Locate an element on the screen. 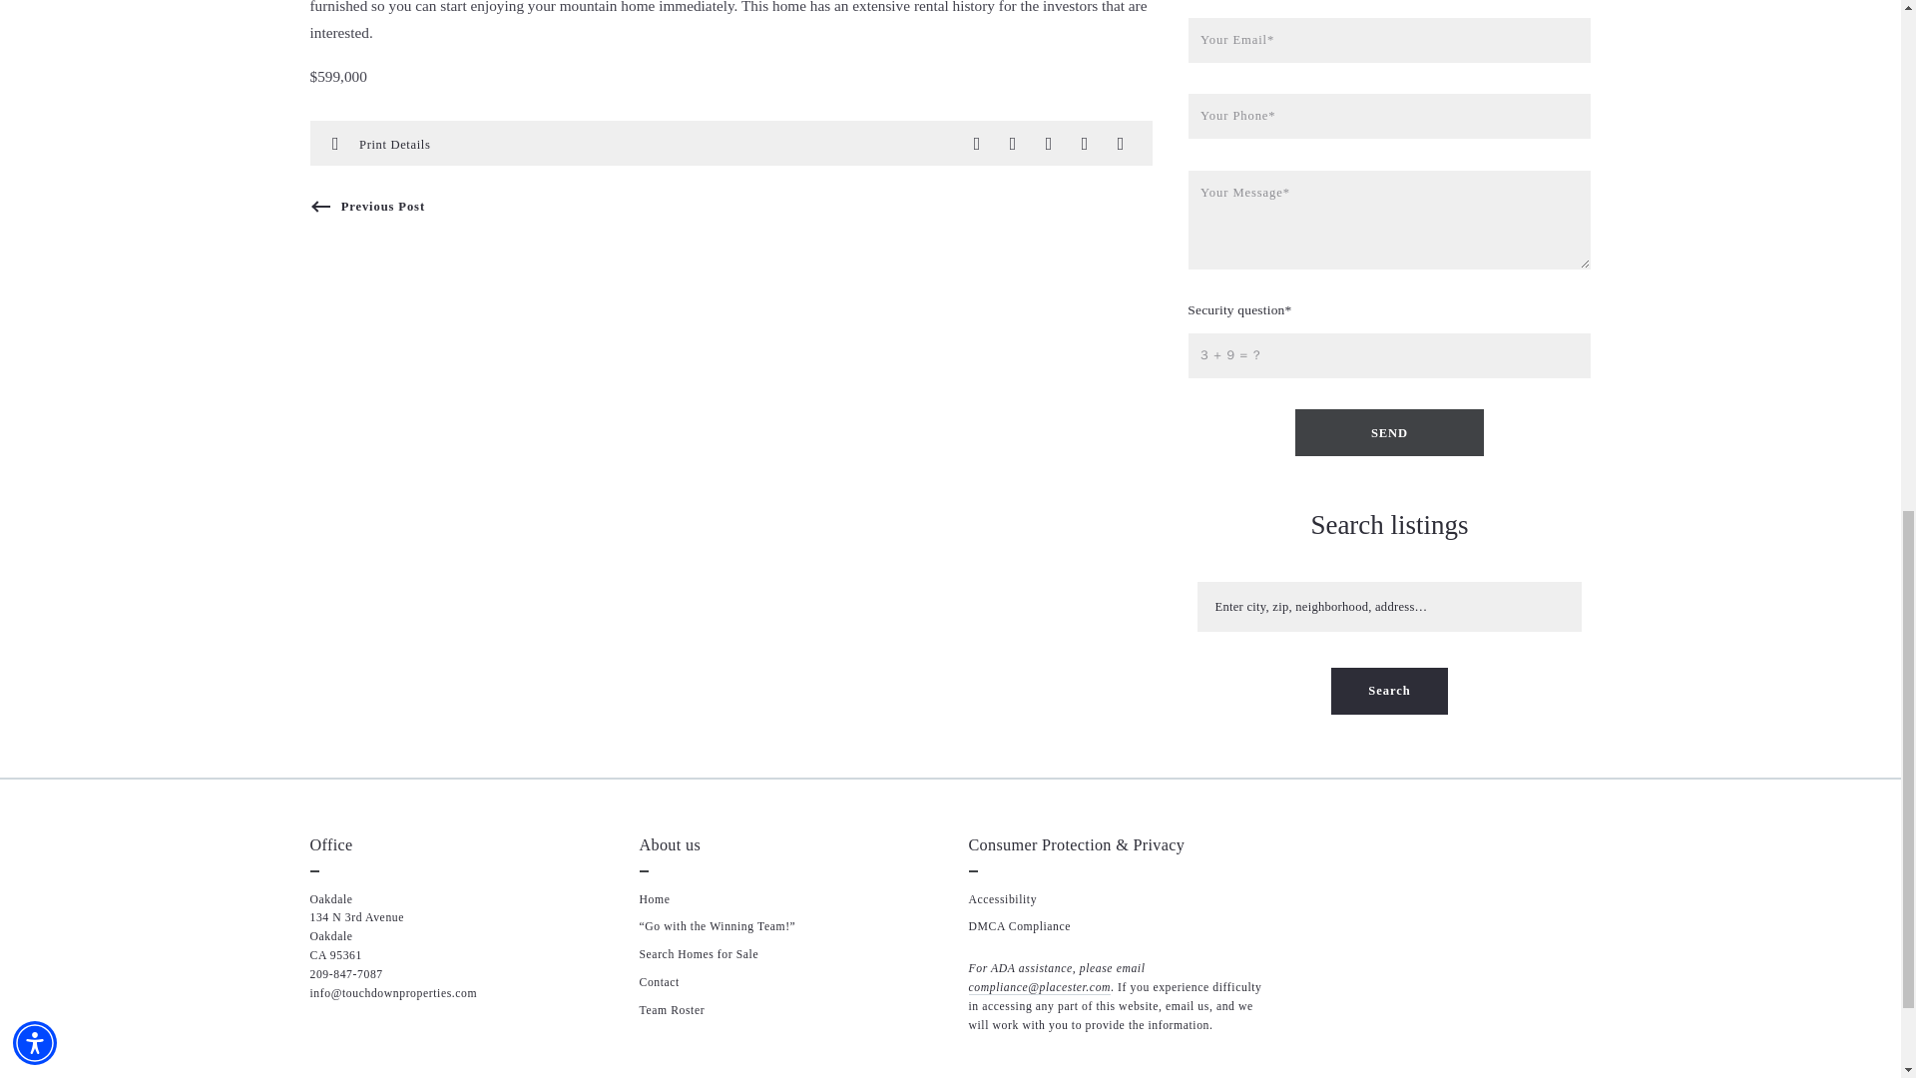 The height and width of the screenshot is (1078, 1916). Home is located at coordinates (653, 900).